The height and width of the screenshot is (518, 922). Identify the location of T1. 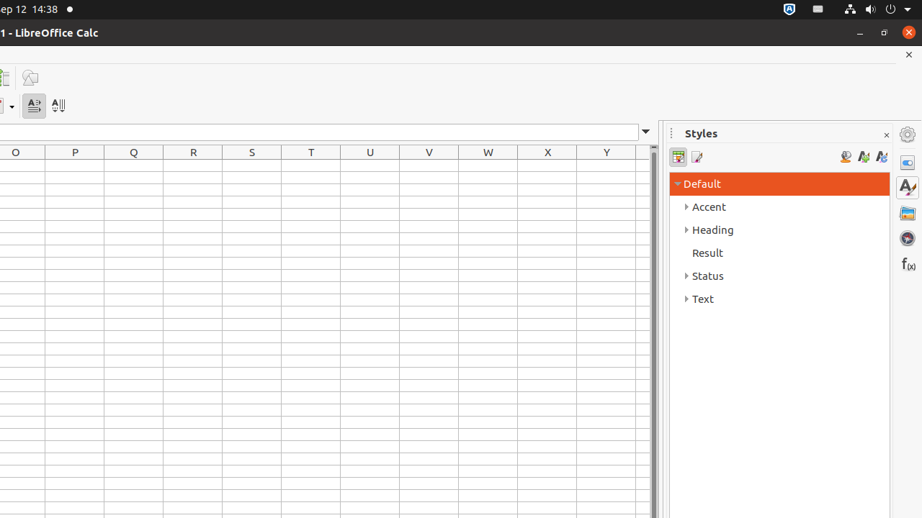
(311, 165).